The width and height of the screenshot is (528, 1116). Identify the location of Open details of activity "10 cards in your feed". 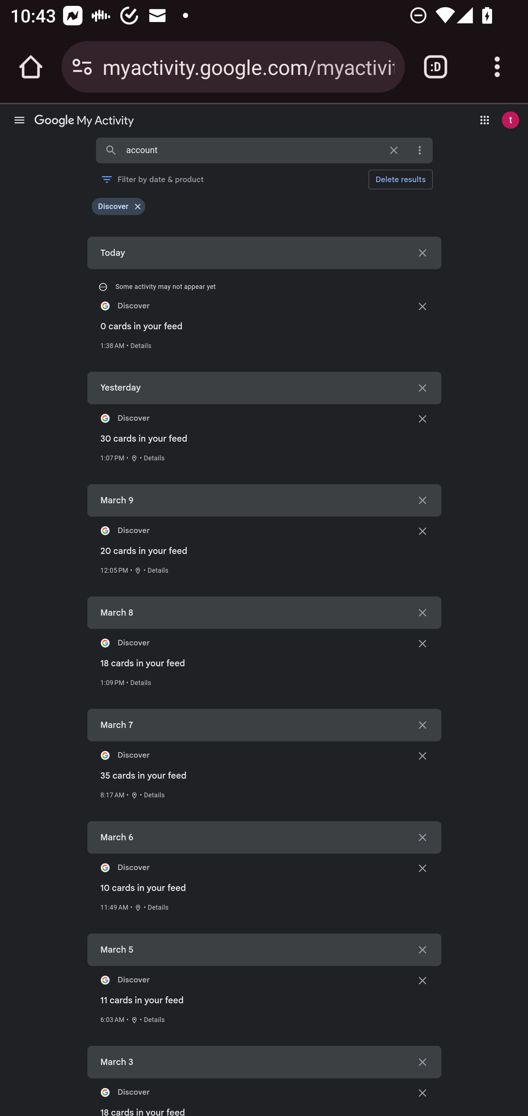
(158, 907).